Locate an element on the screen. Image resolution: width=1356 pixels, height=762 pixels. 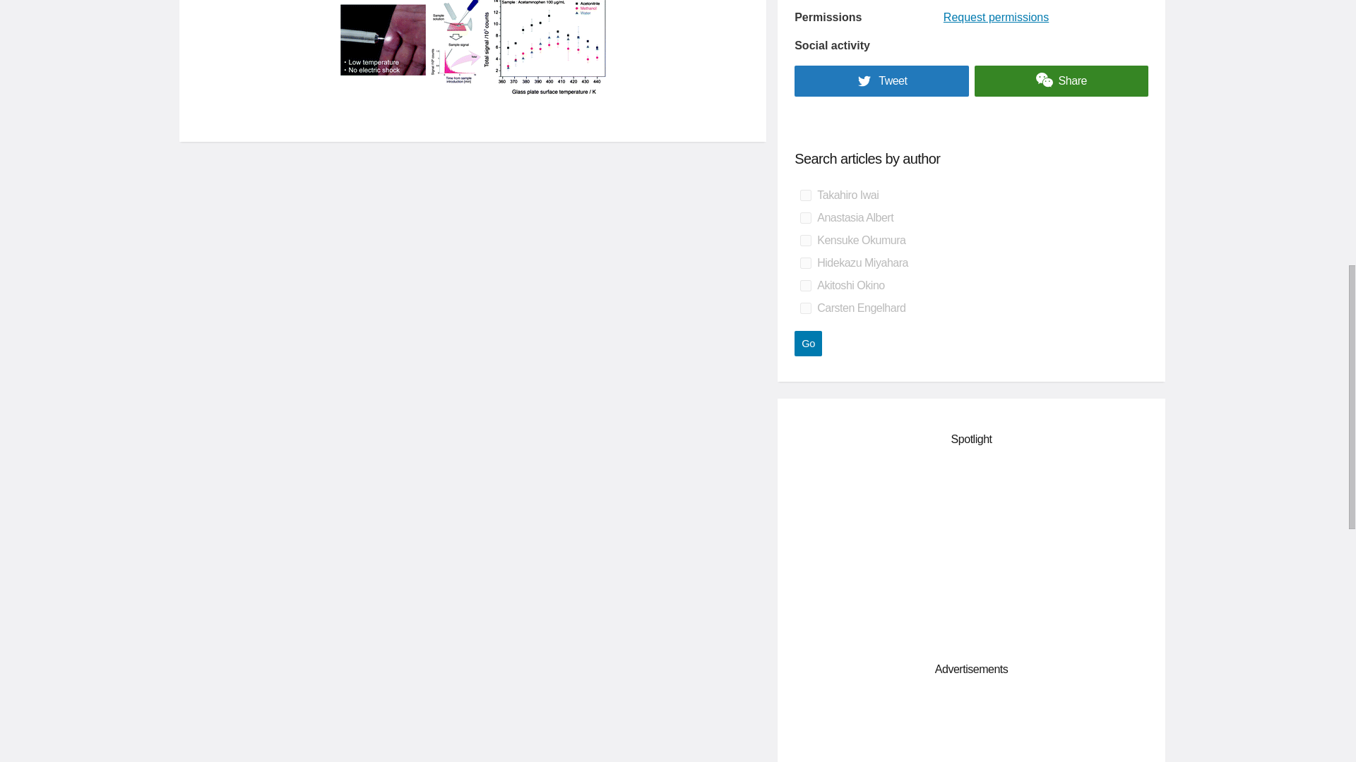
on is located at coordinates (805, 240).